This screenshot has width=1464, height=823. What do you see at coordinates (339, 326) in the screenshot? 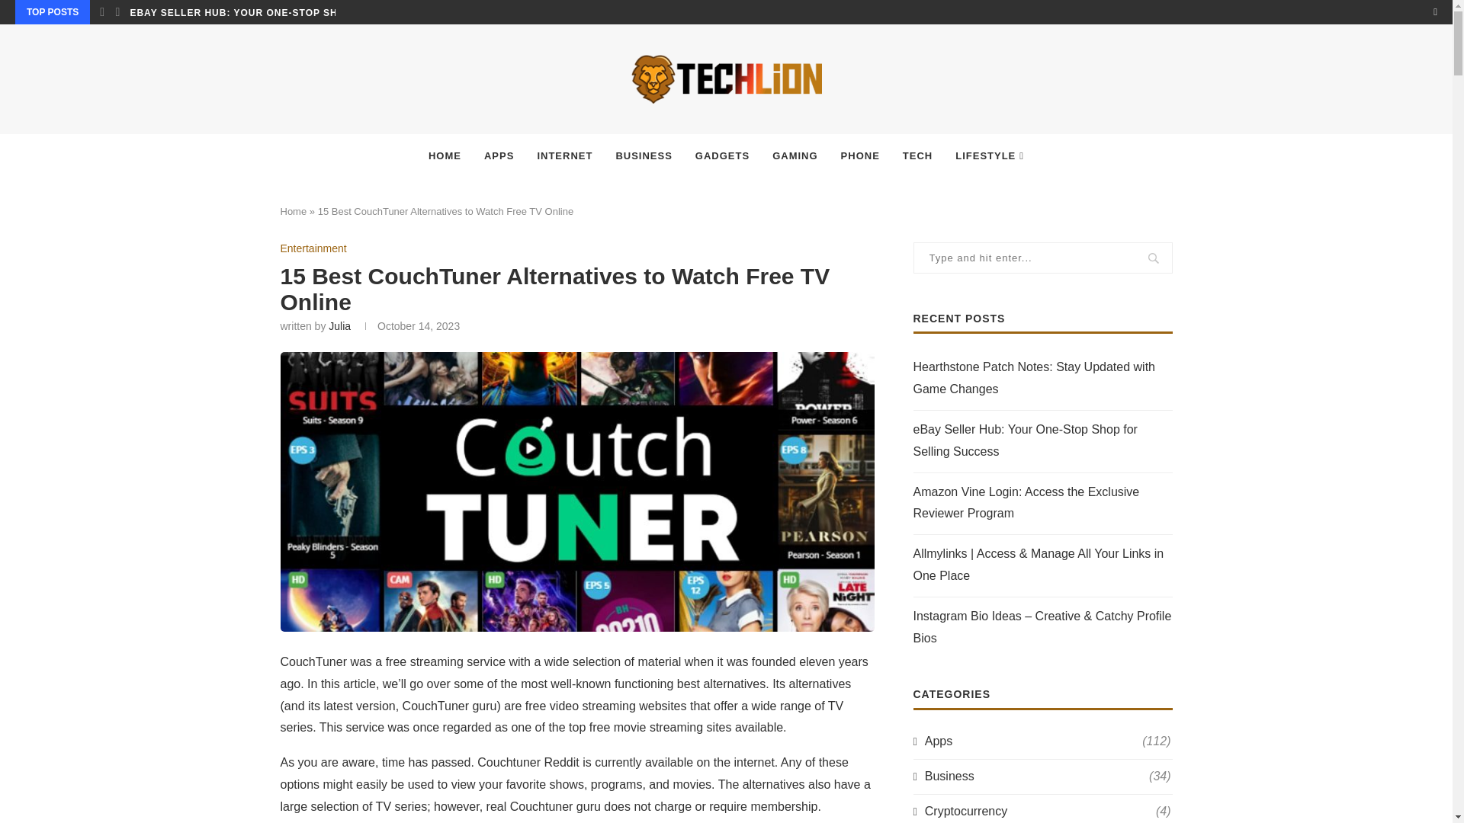
I see `Julia` at bounding box center [339, 326].